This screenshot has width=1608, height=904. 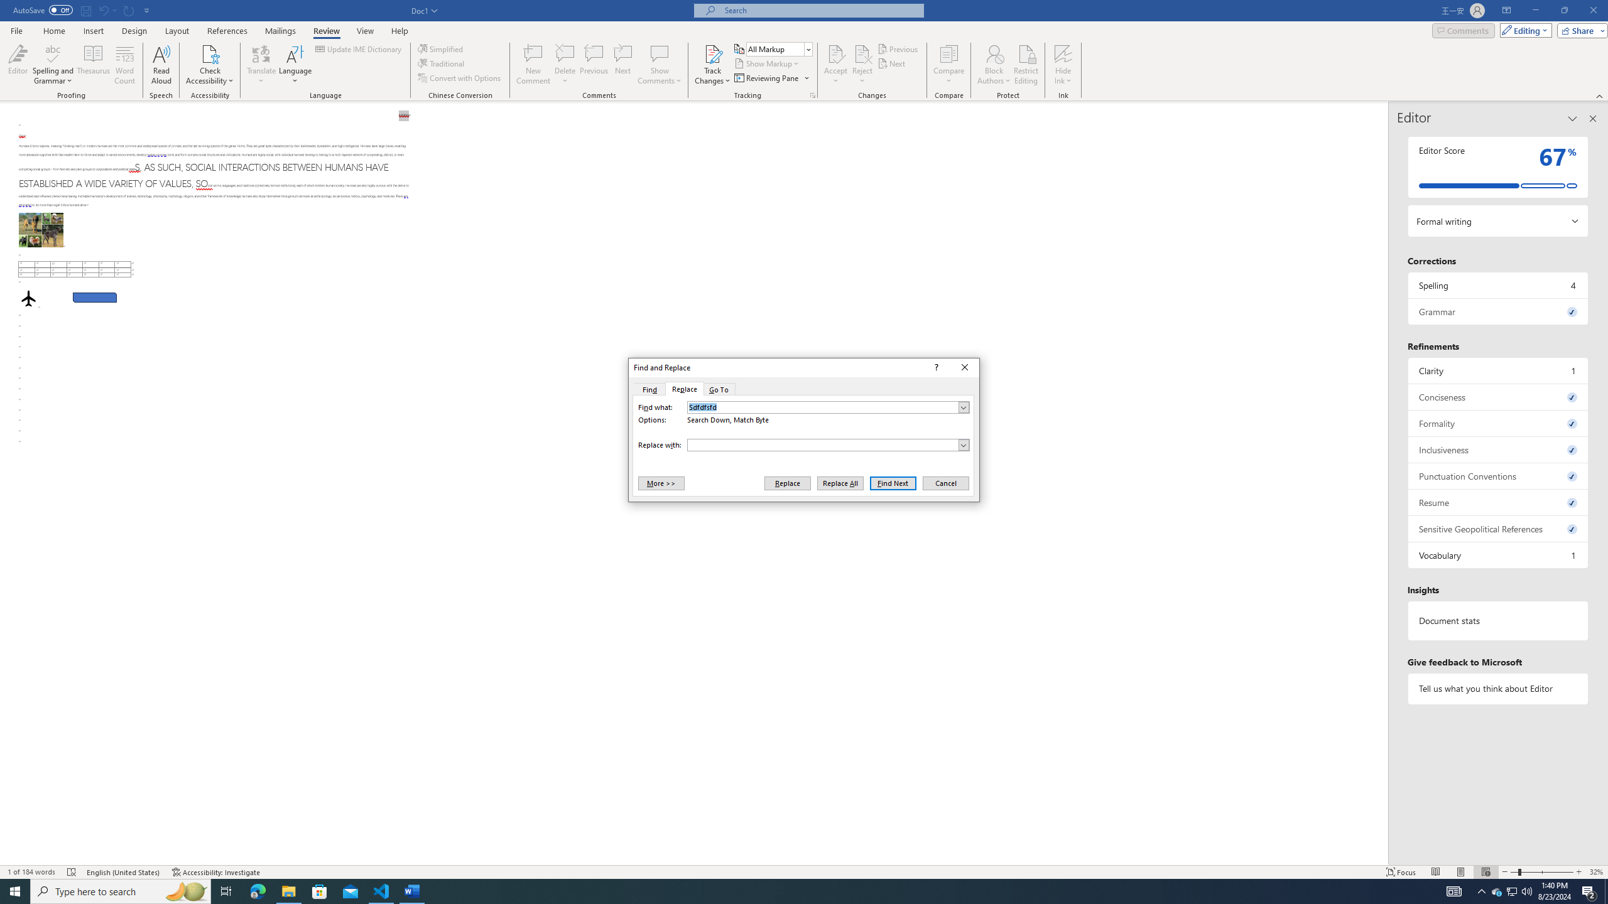 What do you see at coordinates (1497, 891) in the screenshot?
I see `Rectangle: Diagonal Corners Snipped 2` at bounding box center [1497, 891].